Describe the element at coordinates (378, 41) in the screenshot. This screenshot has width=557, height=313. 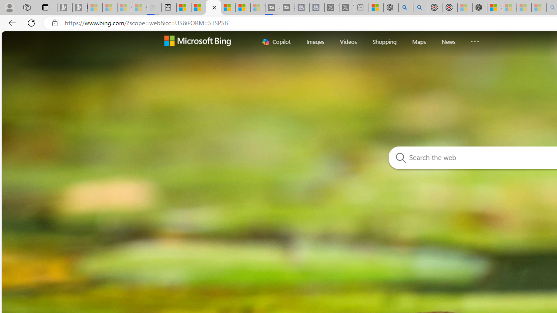
I see `Class: scopes ` at that location.